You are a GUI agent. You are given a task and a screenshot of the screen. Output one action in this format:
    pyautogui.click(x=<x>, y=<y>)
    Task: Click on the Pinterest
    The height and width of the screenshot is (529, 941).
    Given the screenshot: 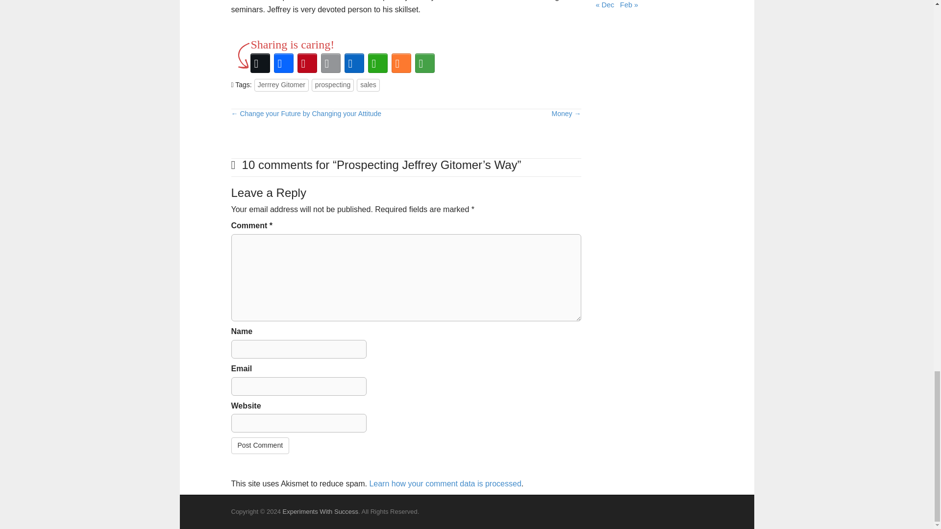 What is the action you would take?
    pyautogui.click(x=307, y=63)
    